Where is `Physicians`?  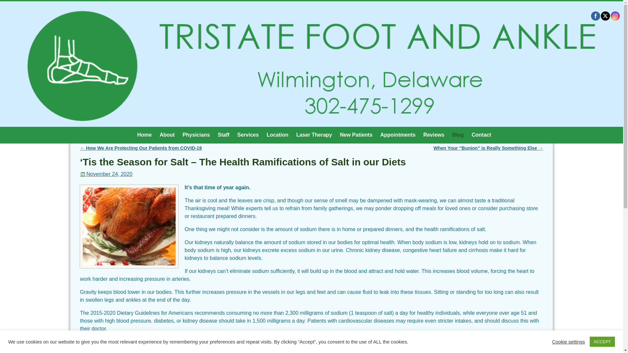
Physicians is located at coordinates (196, 135).